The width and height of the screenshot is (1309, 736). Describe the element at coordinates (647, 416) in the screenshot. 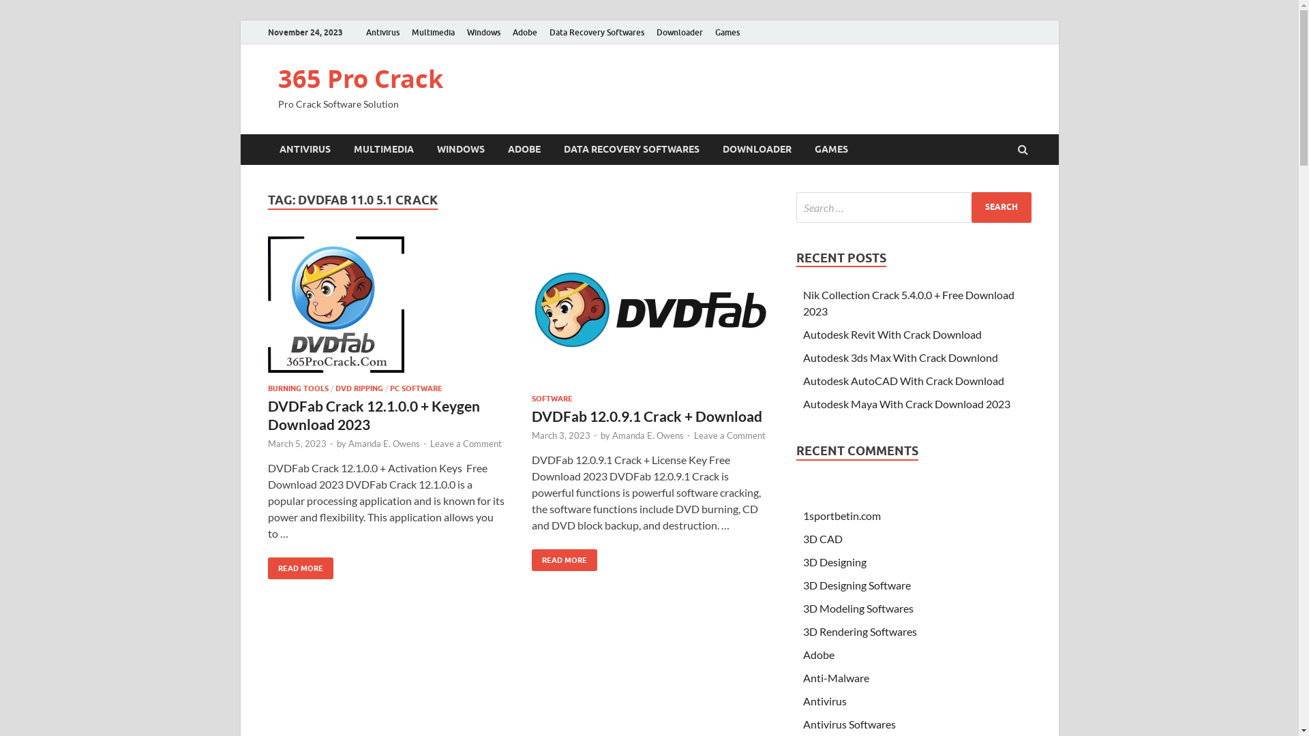

I see `DVDFab 12.0.9.1 Crack + Download` at that location.